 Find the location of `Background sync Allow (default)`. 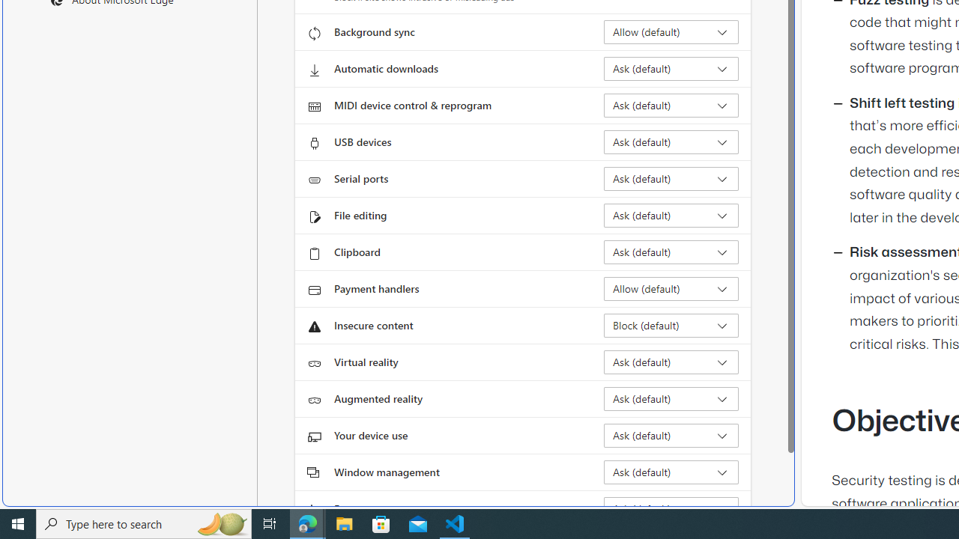

Background sync Allow (default) is located at coordinates (671, 32).